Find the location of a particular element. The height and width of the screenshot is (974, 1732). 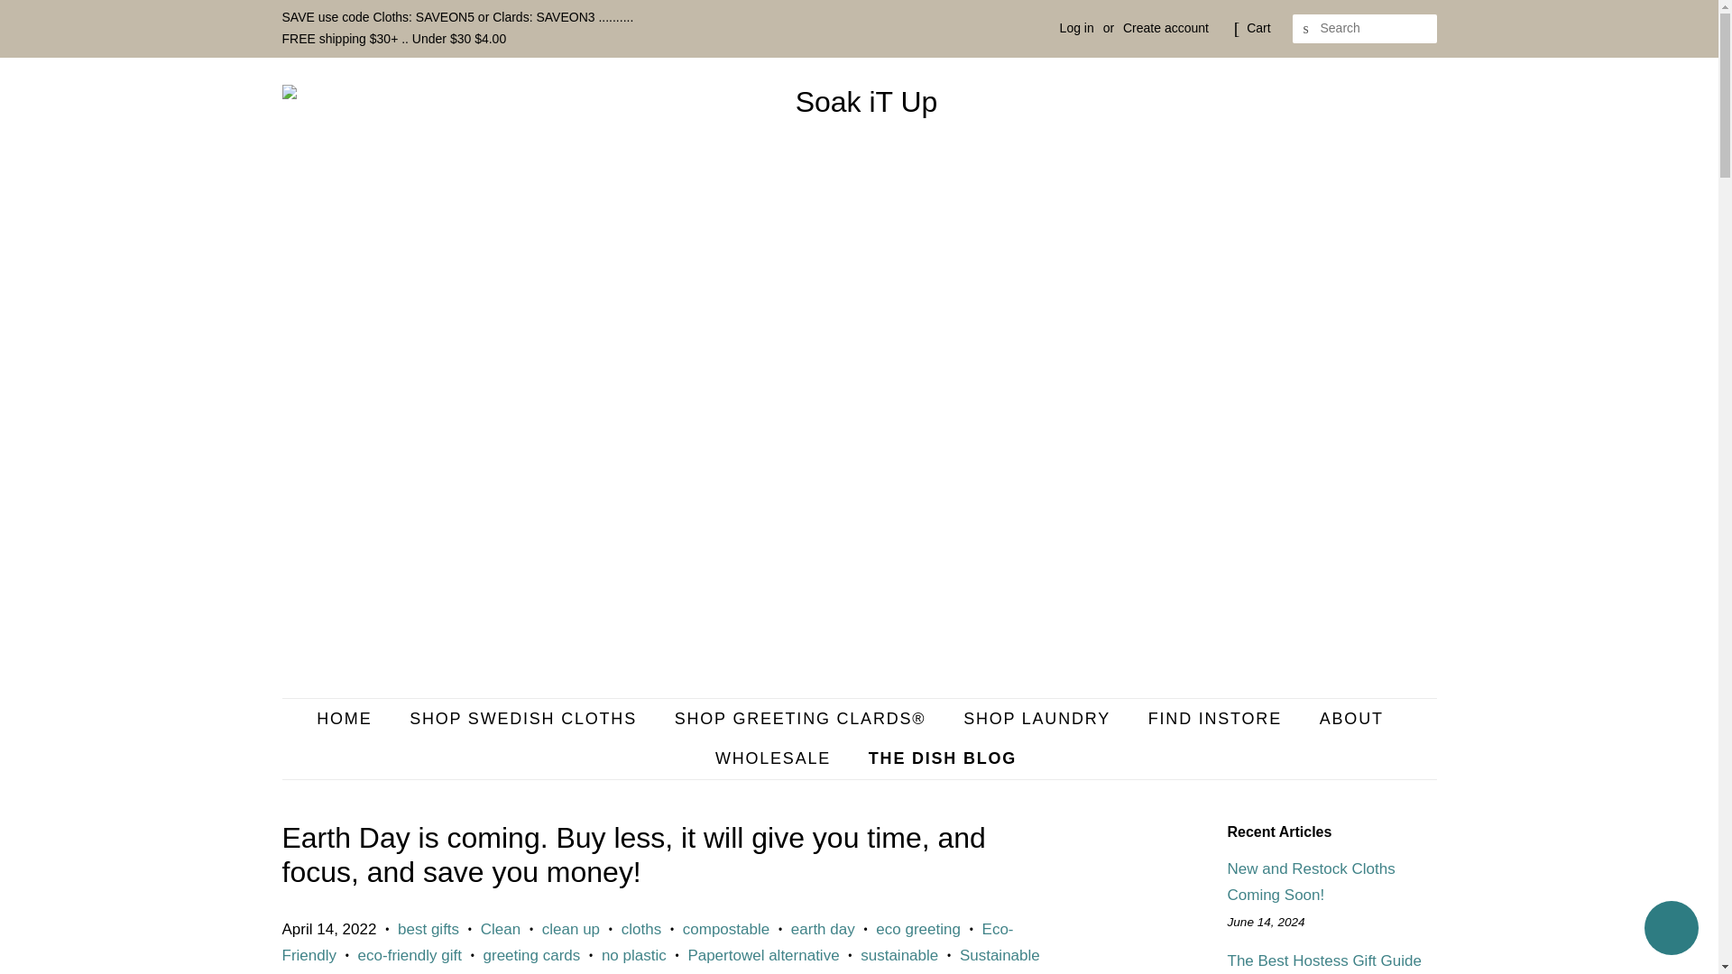

SHOP LAUNDRY is located at coordinates (1039, 719).